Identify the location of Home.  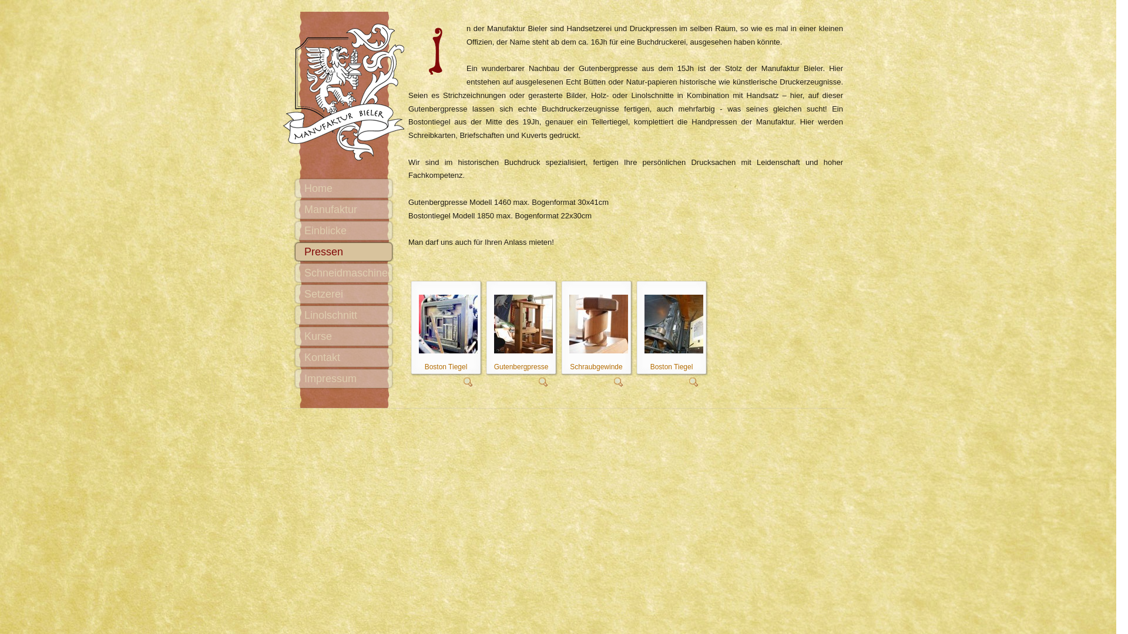
(344, 188).